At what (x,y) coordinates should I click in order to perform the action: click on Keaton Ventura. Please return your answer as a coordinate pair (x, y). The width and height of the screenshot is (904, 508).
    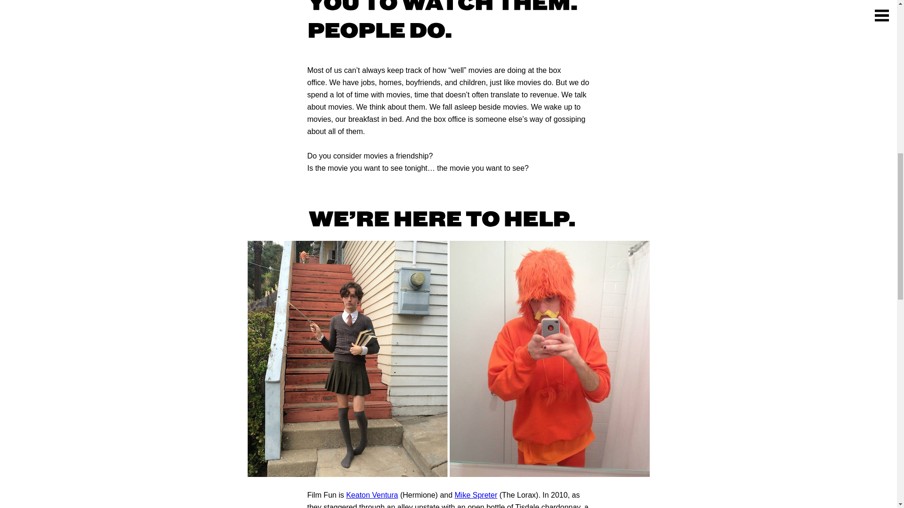
    Looking at the image, I should click on (372, 495).